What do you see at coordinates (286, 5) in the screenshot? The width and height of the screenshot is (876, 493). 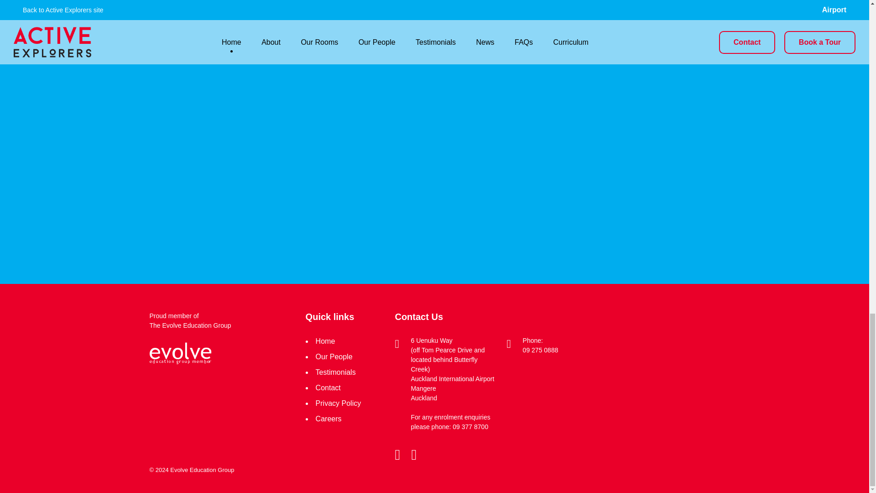 I see `Nursery` at bounding box center [286, 5].